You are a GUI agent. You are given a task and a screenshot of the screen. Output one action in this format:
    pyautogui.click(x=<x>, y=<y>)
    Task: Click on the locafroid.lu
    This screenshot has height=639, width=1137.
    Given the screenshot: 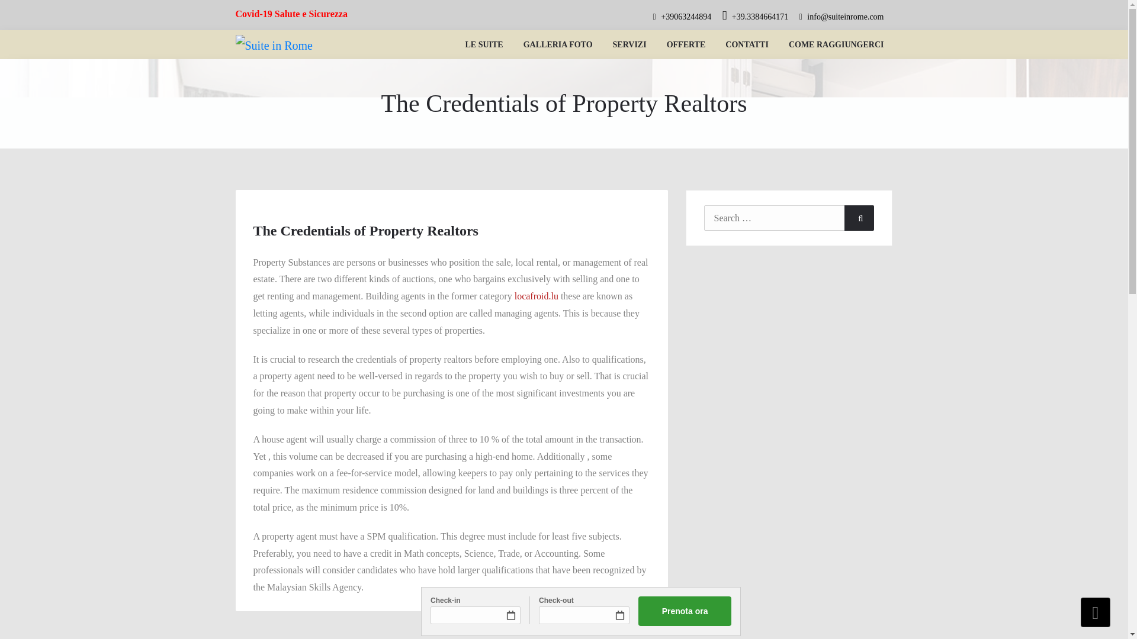 What is the action you would take?
    pyautogui.click(x=537, y=296)
    